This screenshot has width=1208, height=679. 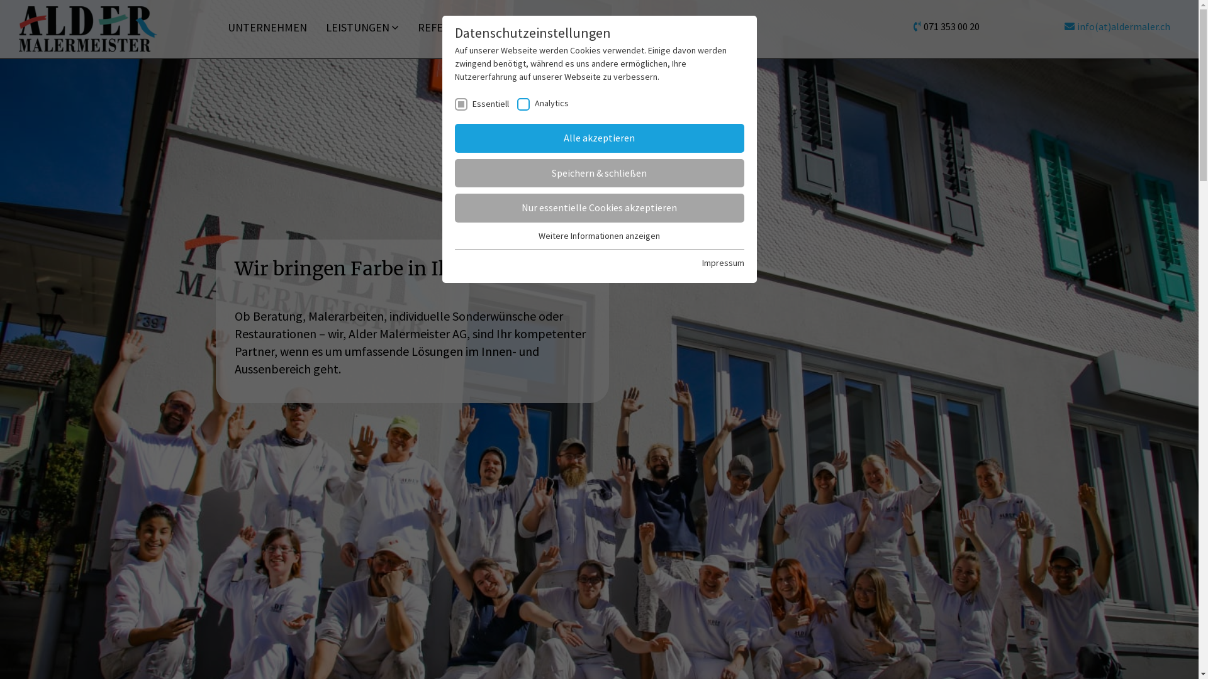 What do you see at coordinates (362, 28) in the screenshot?
I see `LEISTUNGEN` at bounding box center [362, 28].